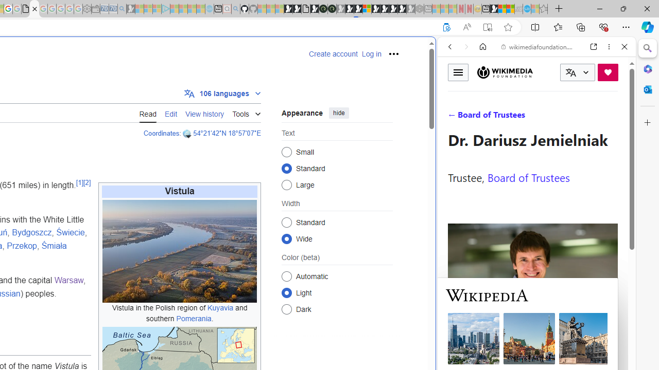 The image size is (659, 370). I want to click on Vistula - Wikipedia, so click(34, 9).